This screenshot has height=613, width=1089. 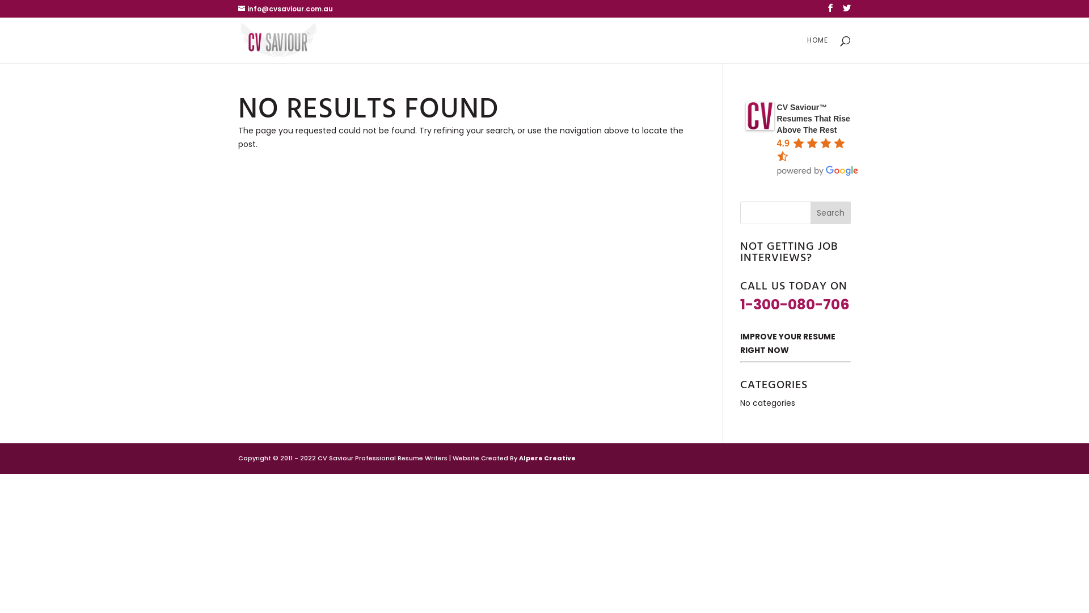 What do you see at coordinates (818, 171) in the screenshot?
I see `powered by Google` at bounding box center [818, 171].